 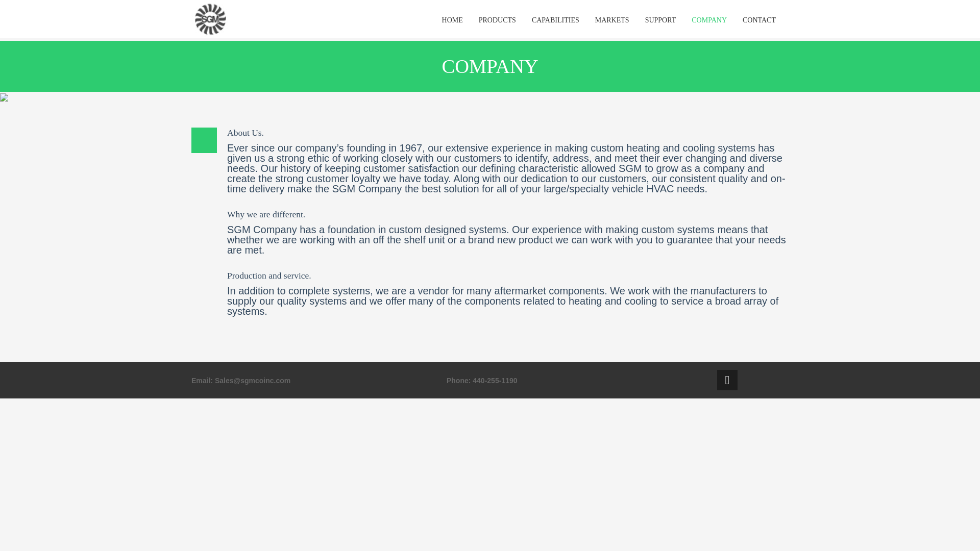 I want to click on HOME, so click(x=452, y=20).